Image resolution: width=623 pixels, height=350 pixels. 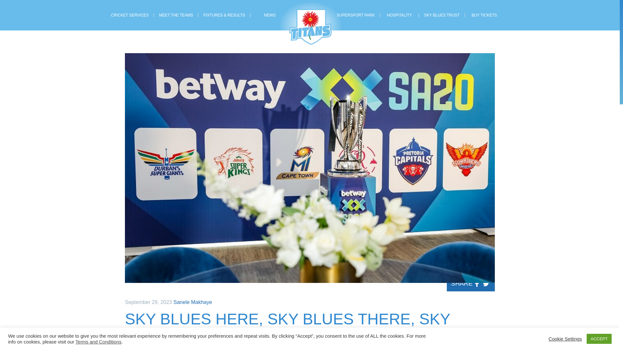 I want to click on SUPERSPORT PARK, so click(x=356, y=15).